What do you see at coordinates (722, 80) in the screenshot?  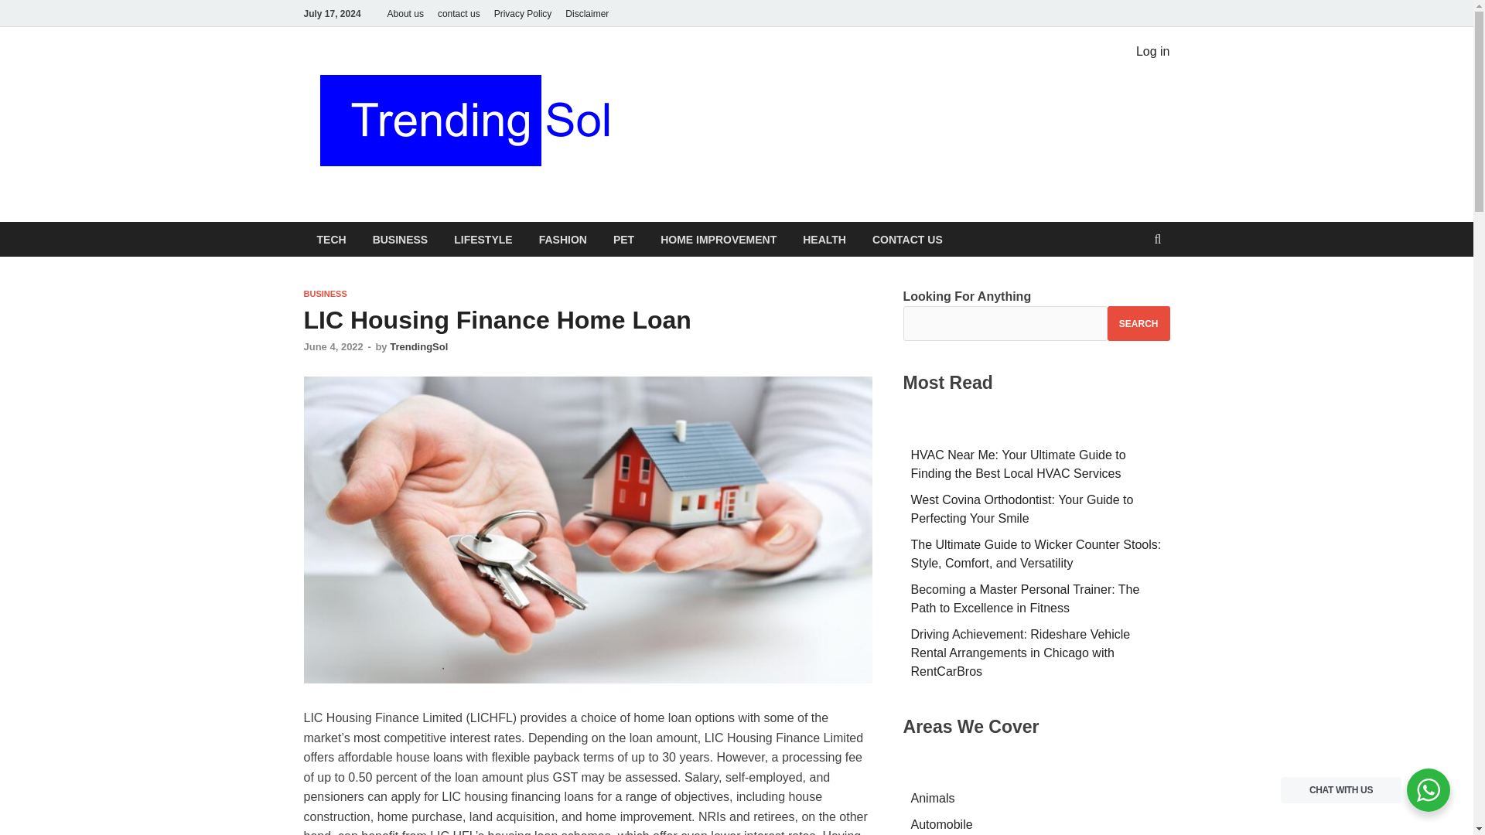 I see `Trending Sol` at bounding box center [722, 80].